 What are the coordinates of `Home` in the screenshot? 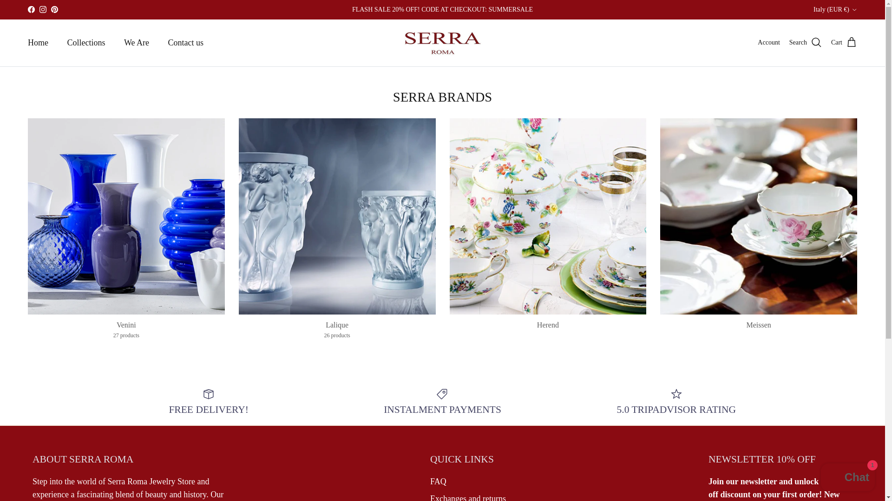 It's located at (38, 43).